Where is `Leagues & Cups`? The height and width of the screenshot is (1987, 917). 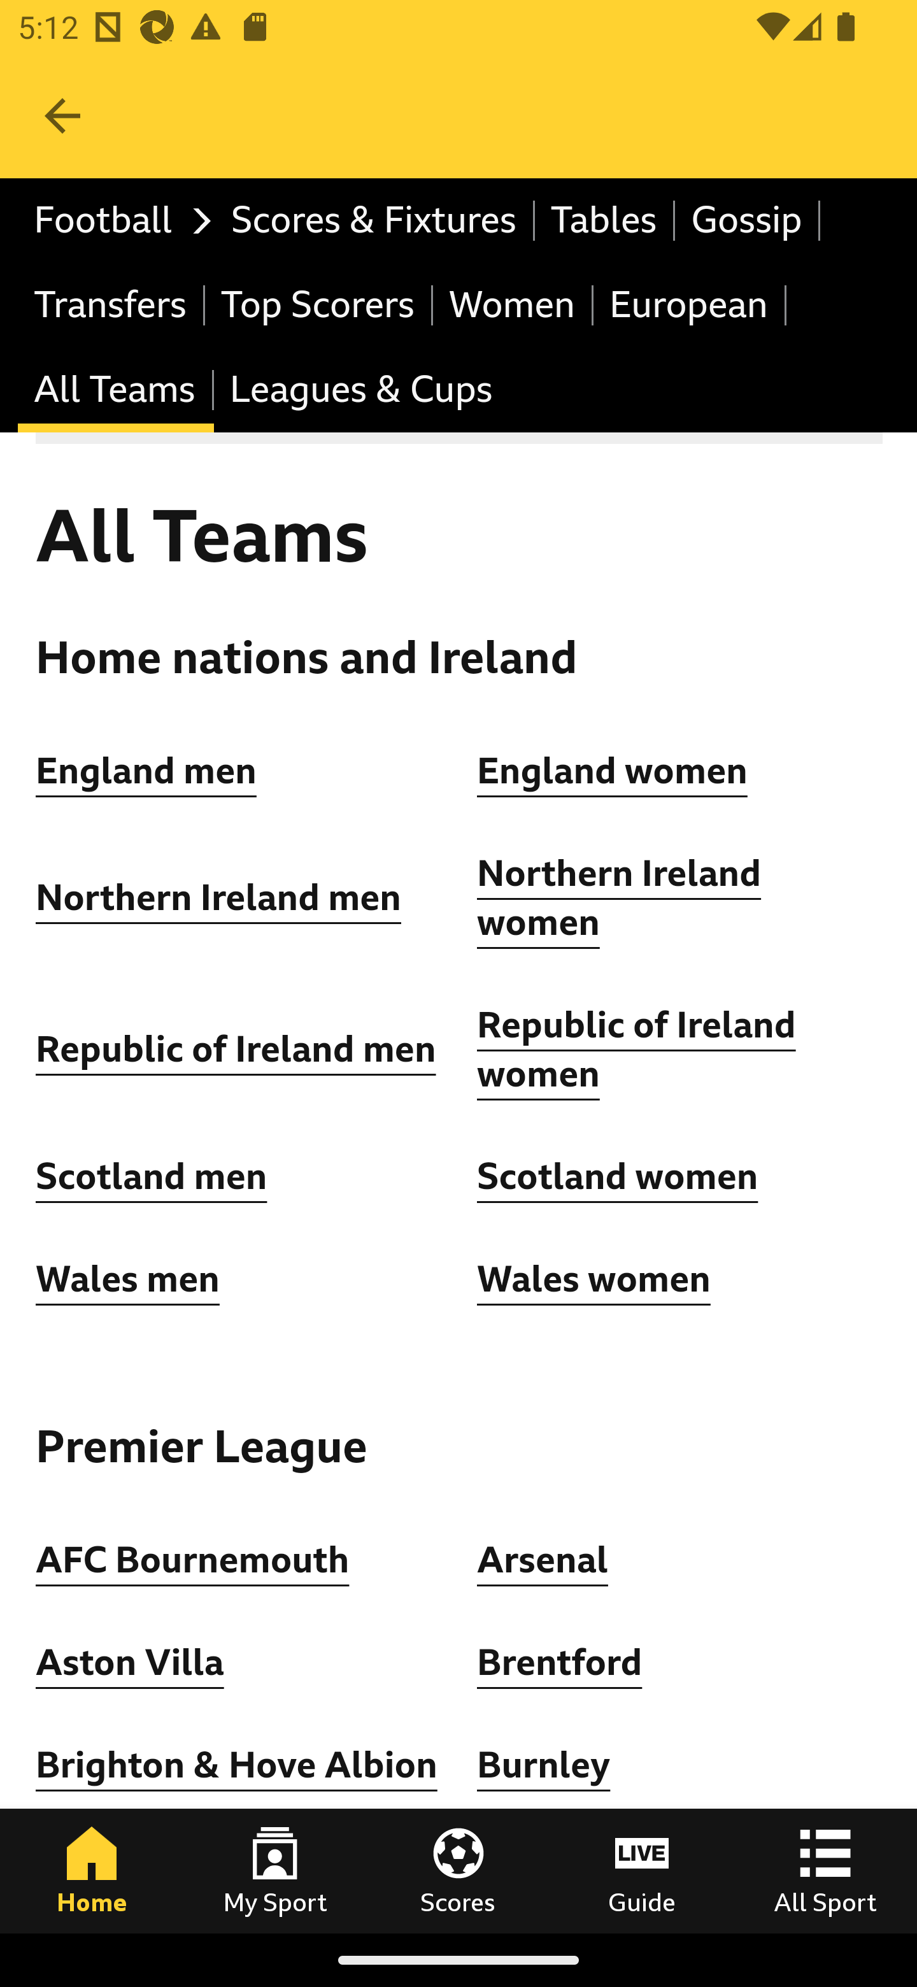
Leagues & Cups is located at coordinates (360, 391).